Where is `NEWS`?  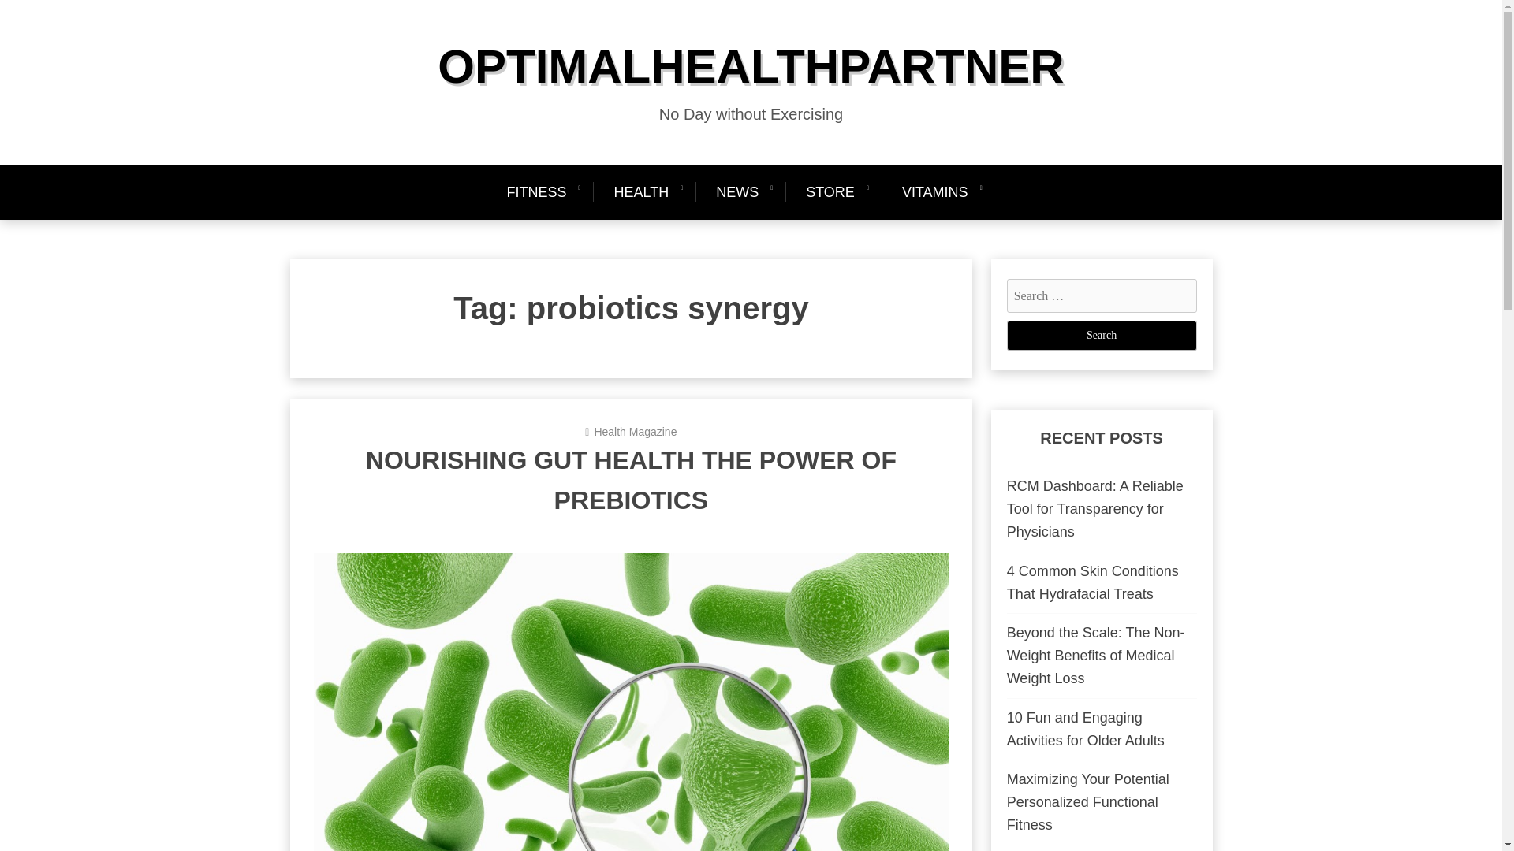 NEWS is located at coordinates (736, 192).